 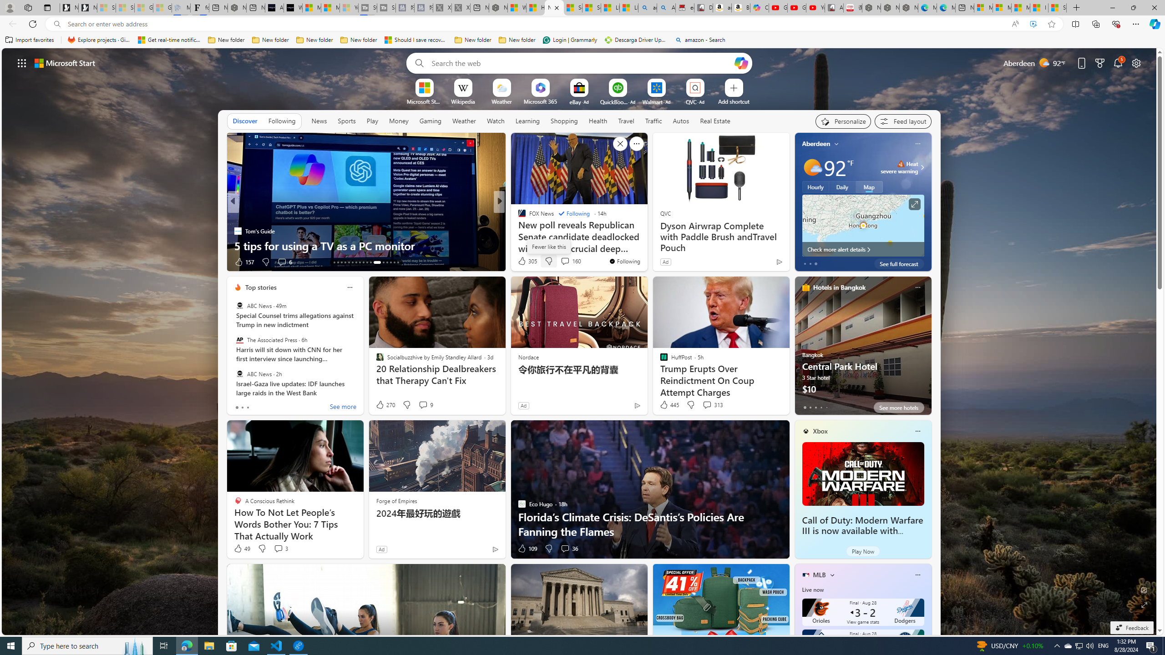 I want to click on Traffic, so click(x=653, y=121).